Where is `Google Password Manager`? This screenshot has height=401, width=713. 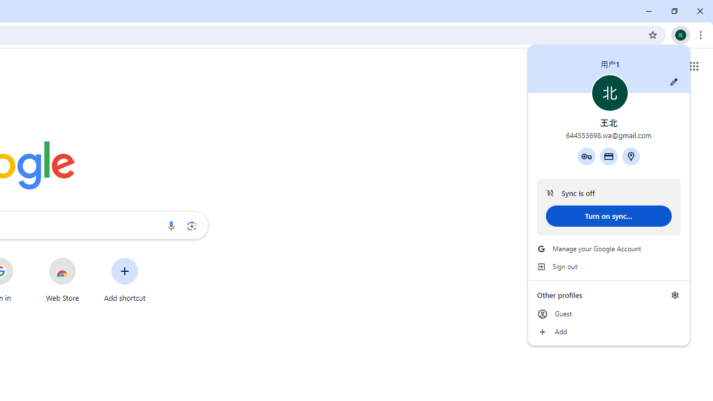 Google Password Manager is located at coordinates (586, 156).